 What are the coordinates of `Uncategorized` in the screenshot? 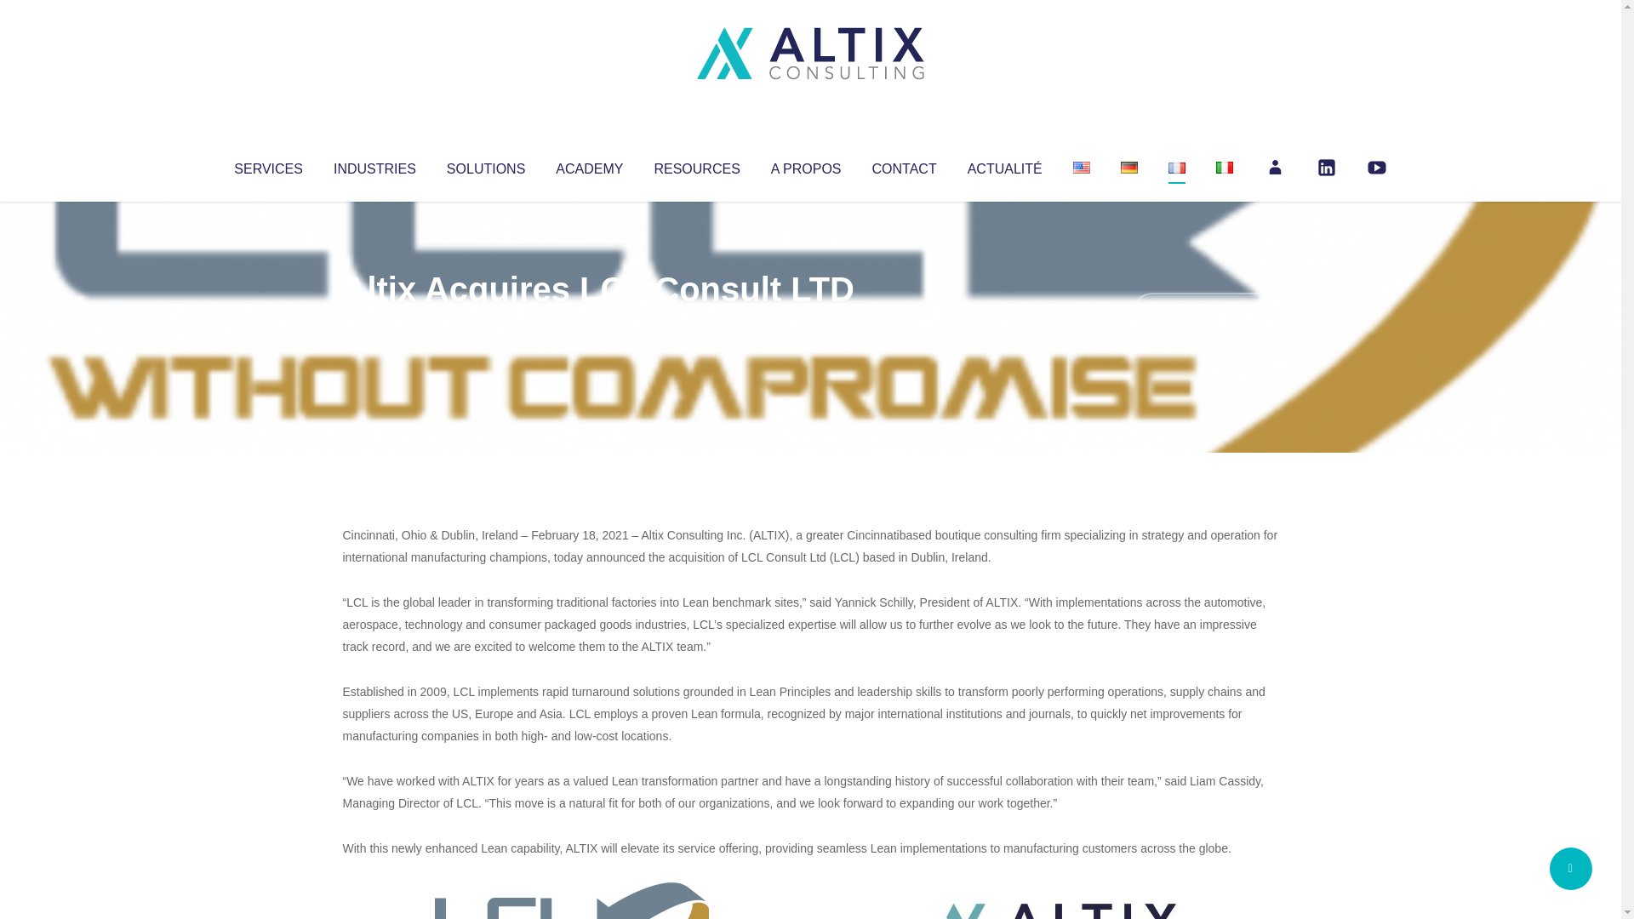 It's located at (595, 323).